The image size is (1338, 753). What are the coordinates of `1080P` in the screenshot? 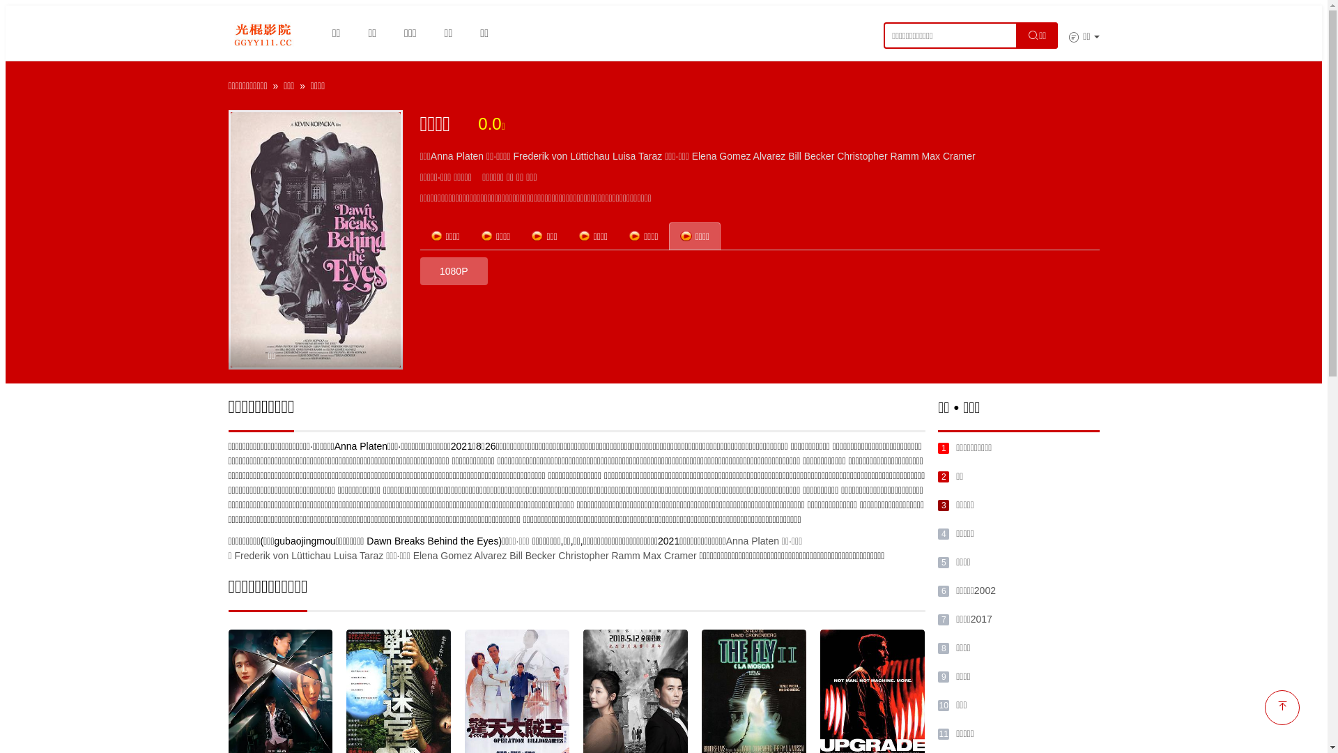 It's located at (454, 271).